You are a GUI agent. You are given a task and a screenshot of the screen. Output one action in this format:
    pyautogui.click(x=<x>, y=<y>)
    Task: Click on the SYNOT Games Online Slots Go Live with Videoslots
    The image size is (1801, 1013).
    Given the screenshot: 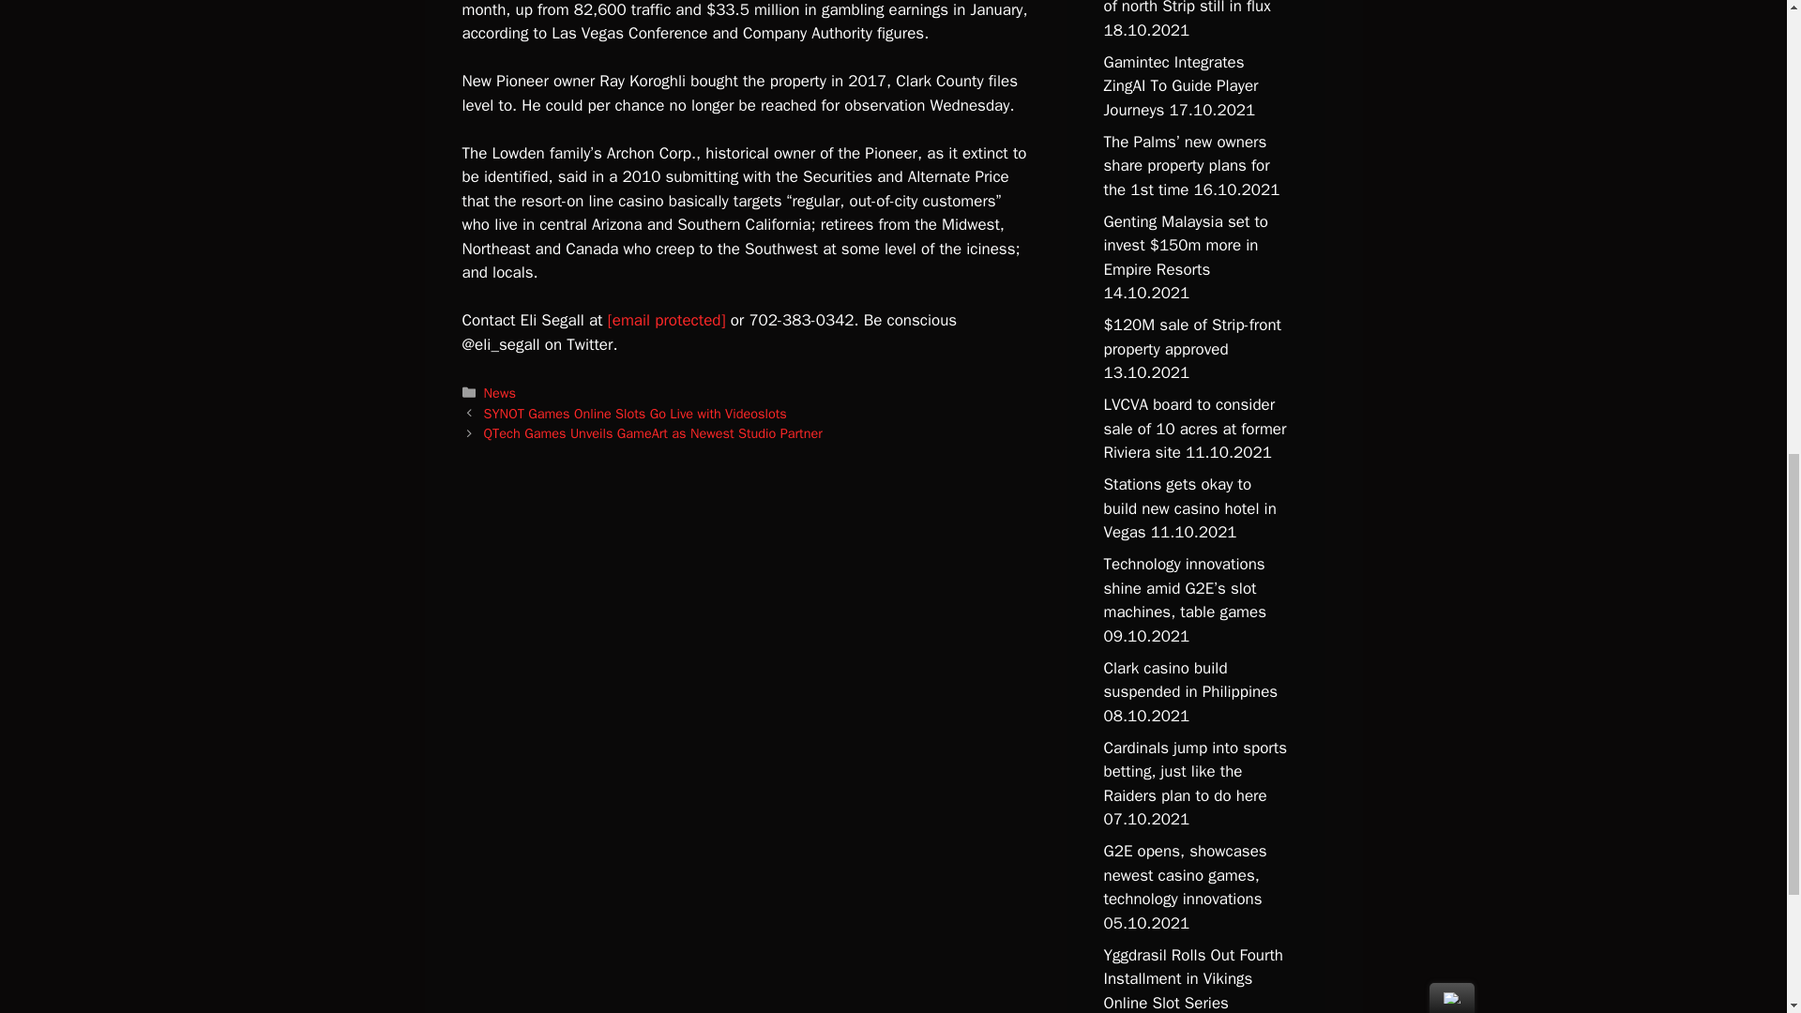 What is the action you would take?
    pyautogui.click(x=636, y=414)
    